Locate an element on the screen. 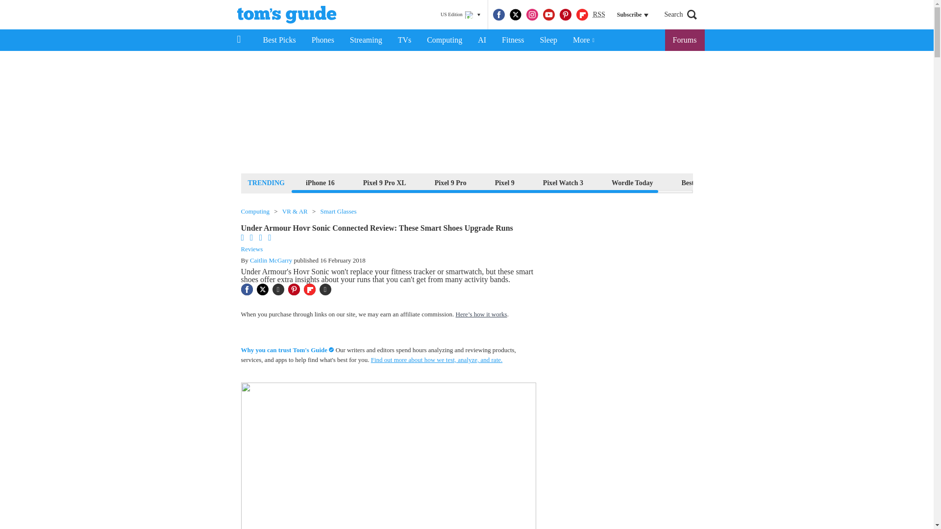  US Edition is located at coordinates (460, 15).